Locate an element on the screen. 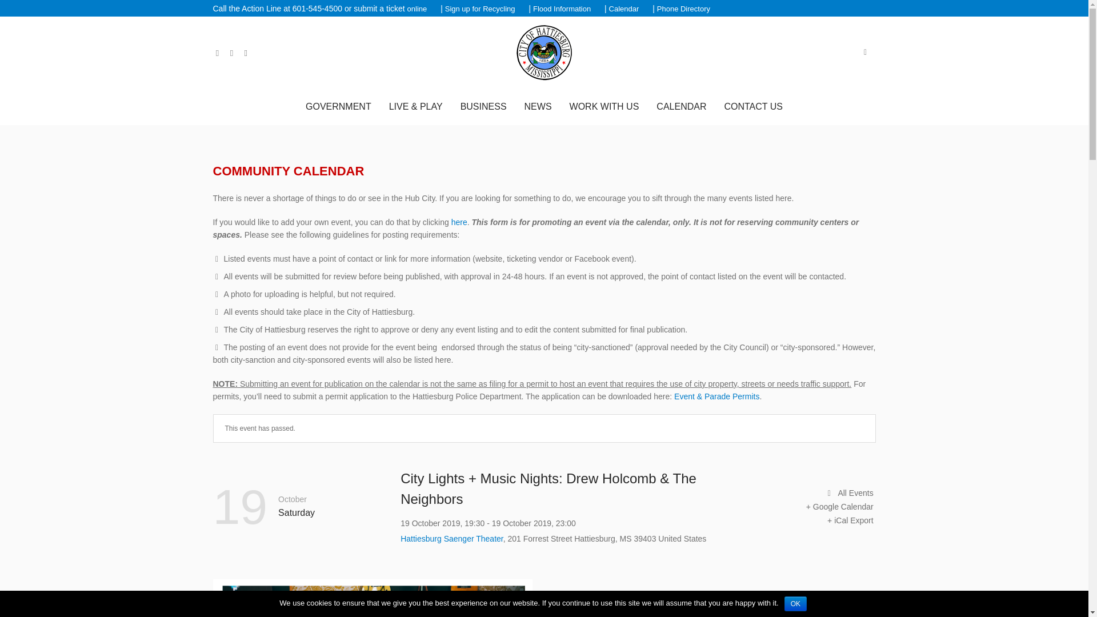  YouTube is located at coordinates (246, 53).